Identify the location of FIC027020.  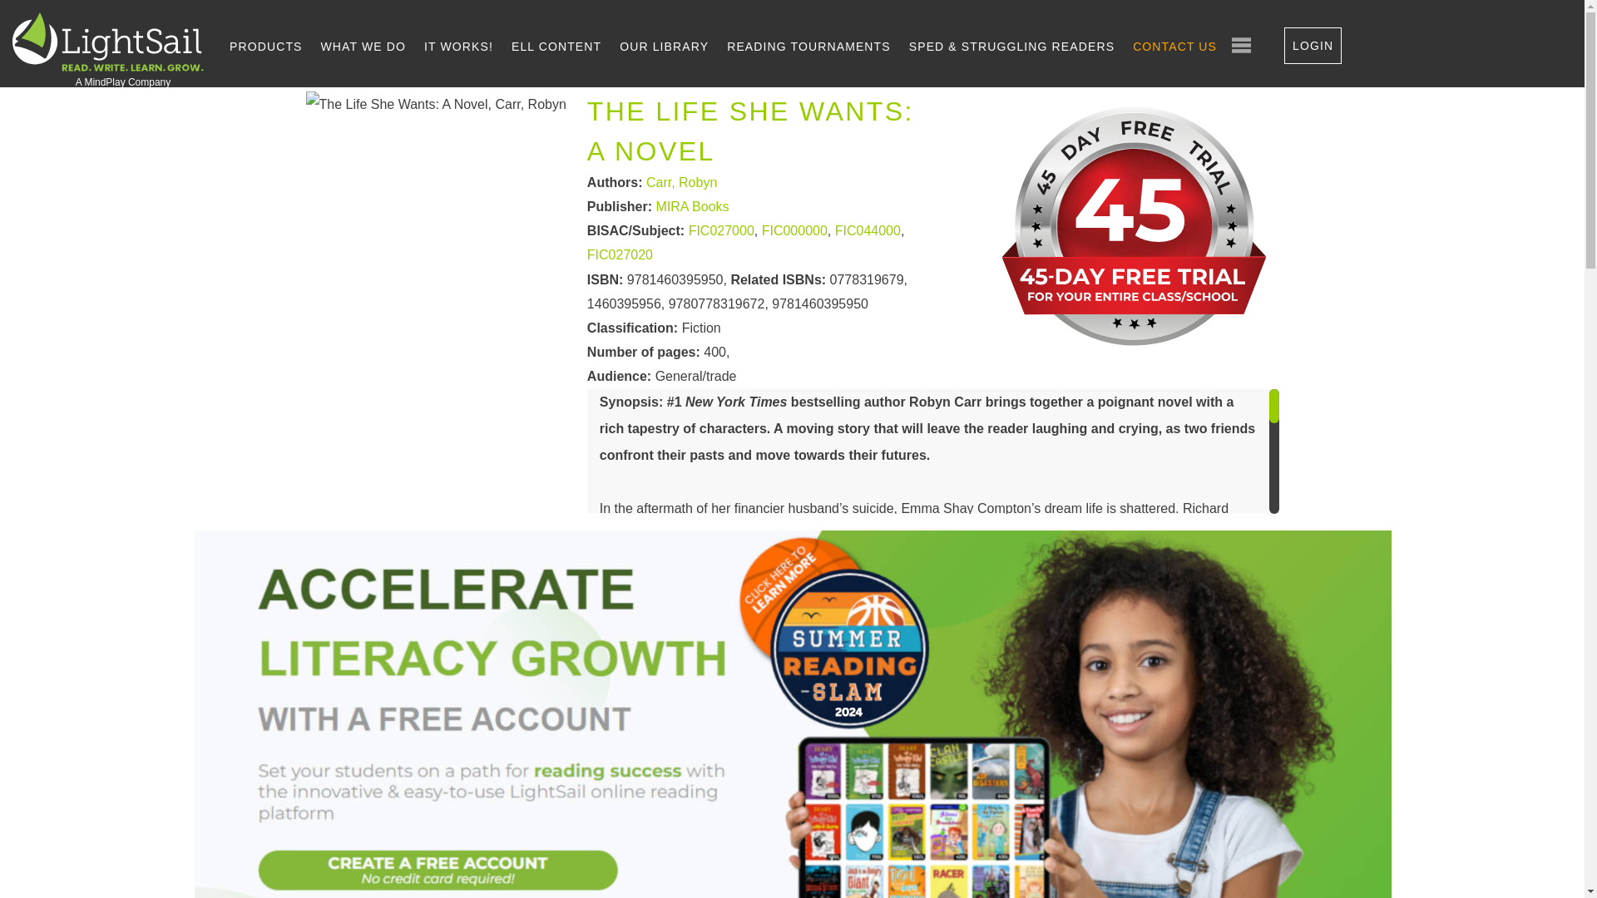
(621, 256).